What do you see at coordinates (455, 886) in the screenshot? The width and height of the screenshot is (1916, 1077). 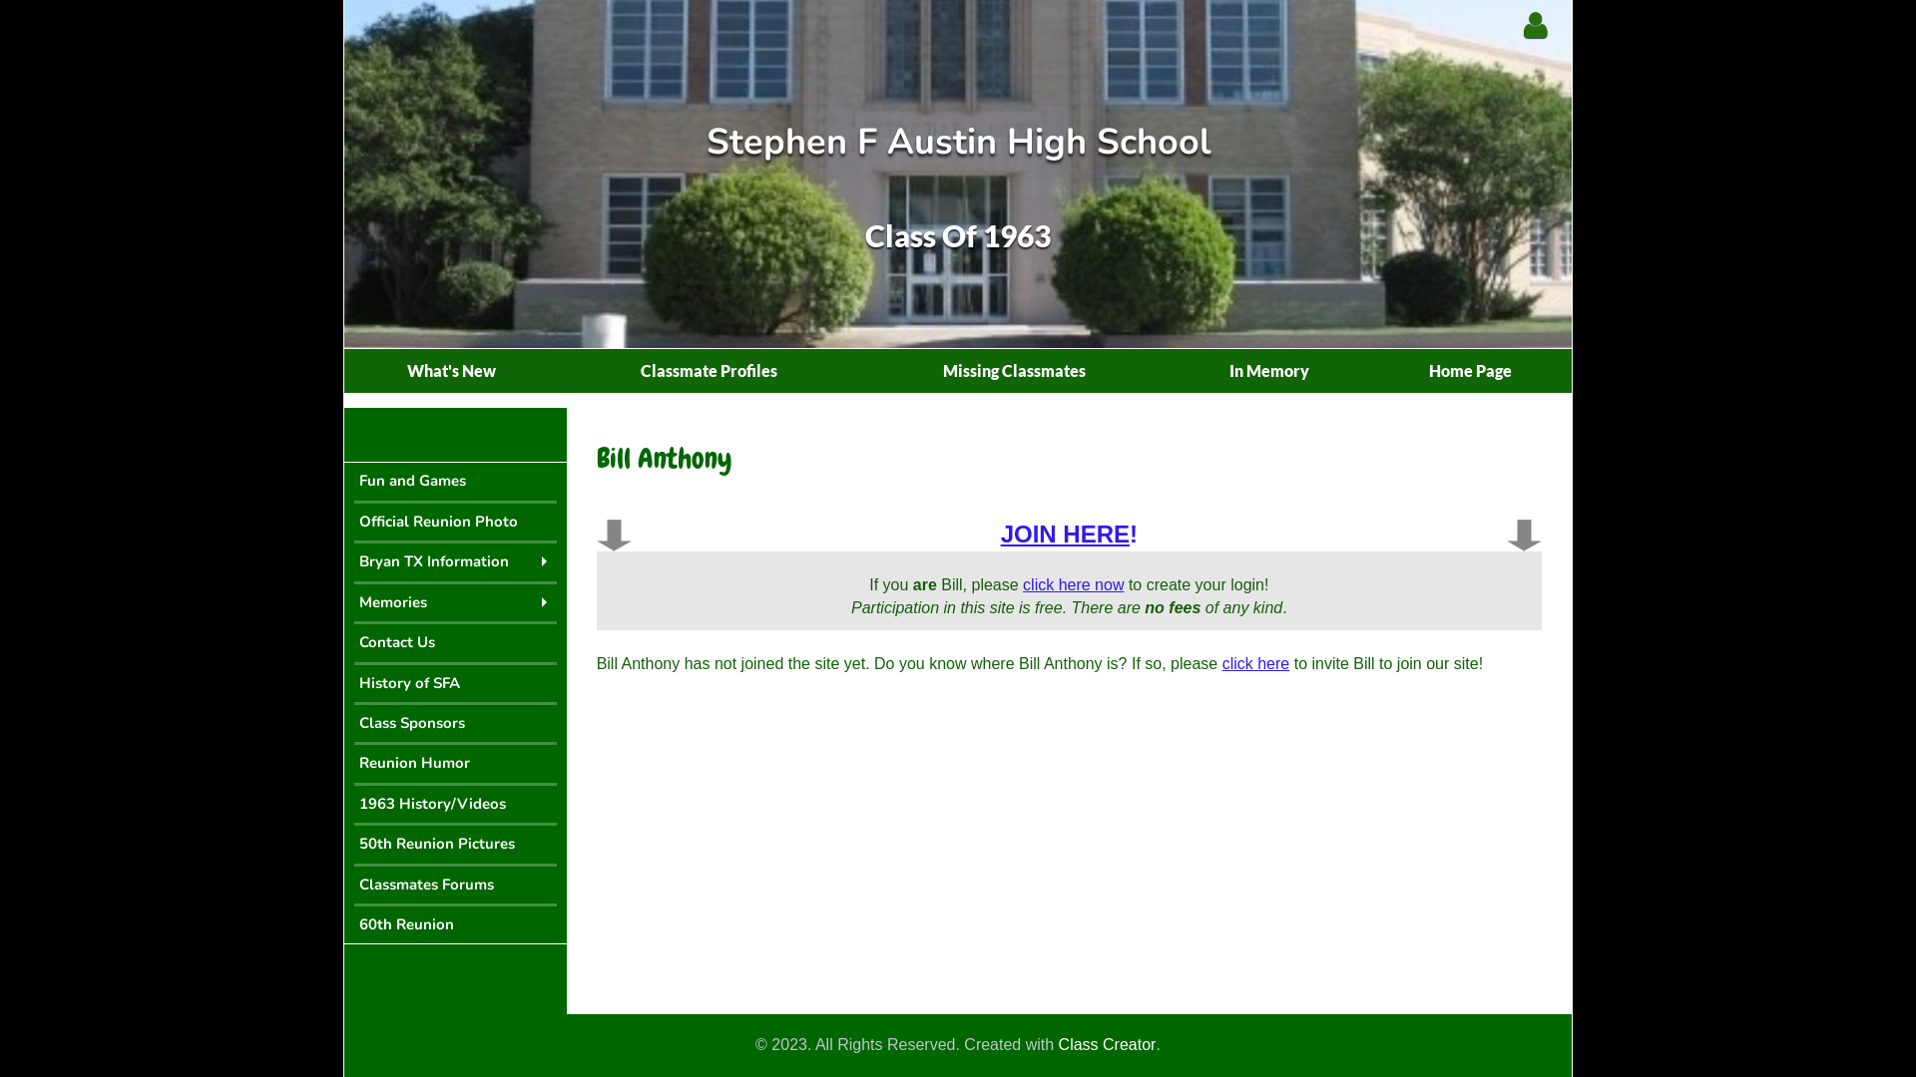 I see `Classmates Forums` at bounding box center [455, 886].